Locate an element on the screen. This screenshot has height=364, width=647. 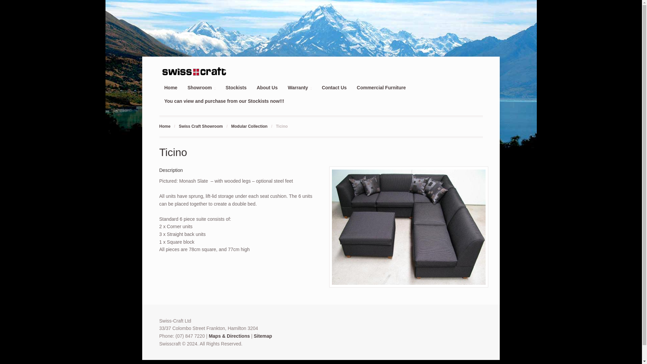
Contact Us is located at coordinates (334, 88).